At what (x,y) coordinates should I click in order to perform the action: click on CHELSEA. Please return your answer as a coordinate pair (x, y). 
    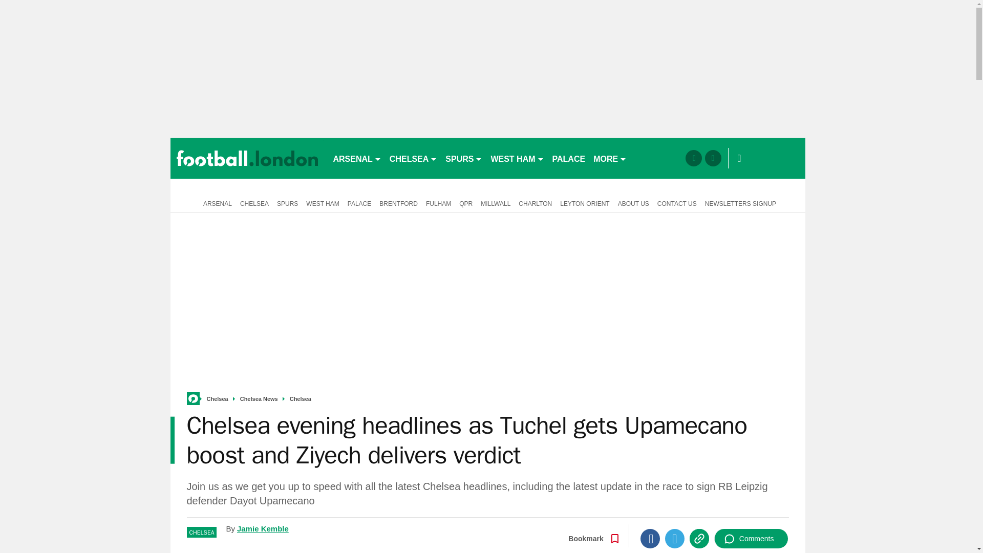
    Looking at the image, I should click on (413, 158).